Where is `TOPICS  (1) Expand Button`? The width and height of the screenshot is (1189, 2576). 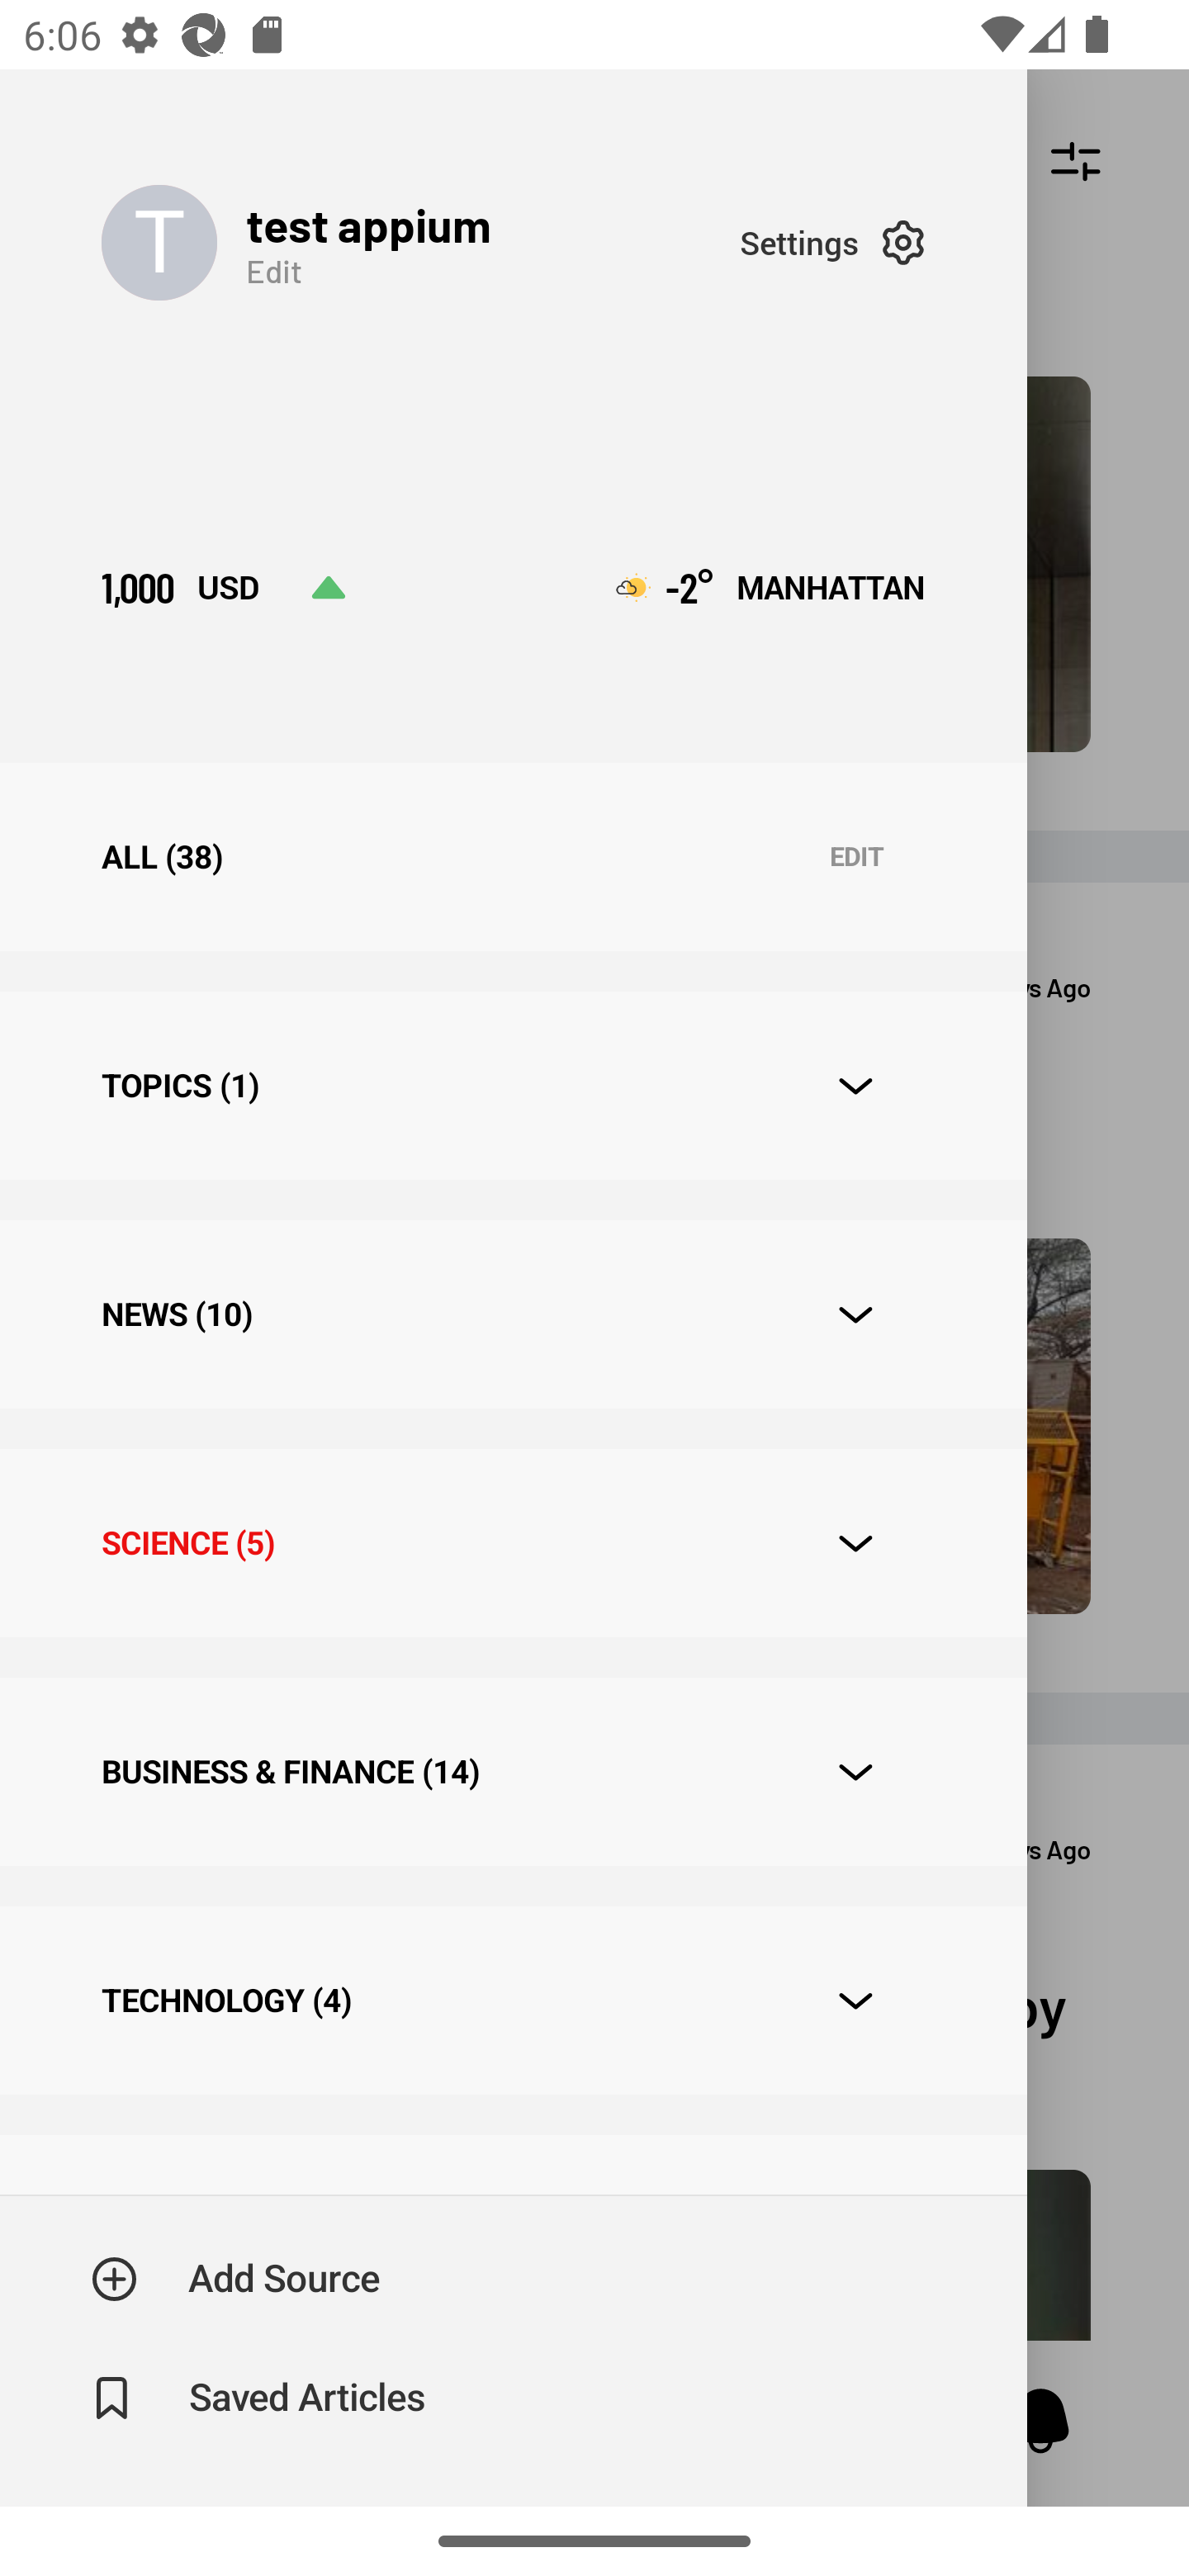 TOPICS  (1) Expand Button is located at coordinates (513, 1085).